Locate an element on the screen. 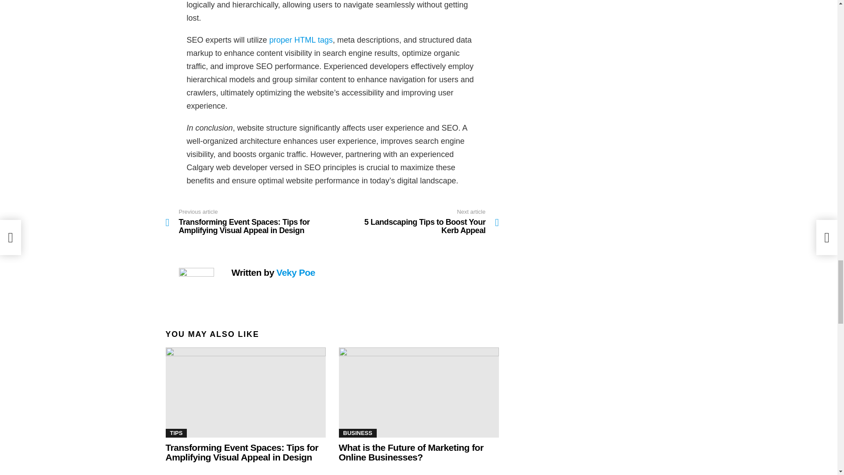 The width and height of the screenshot is (844, 475). TIPS is located at coordinates (176, 433).